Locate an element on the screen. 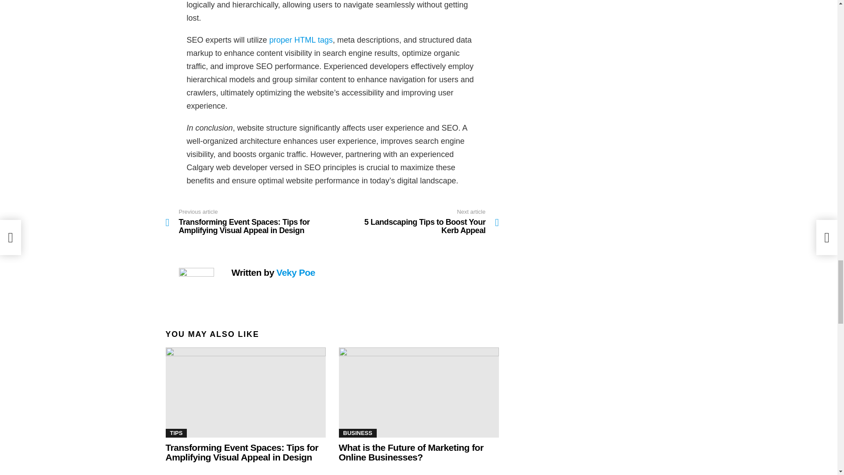 The width and height of the screenshot is (844, 475). TIPS is located at coordinates (176, 433).